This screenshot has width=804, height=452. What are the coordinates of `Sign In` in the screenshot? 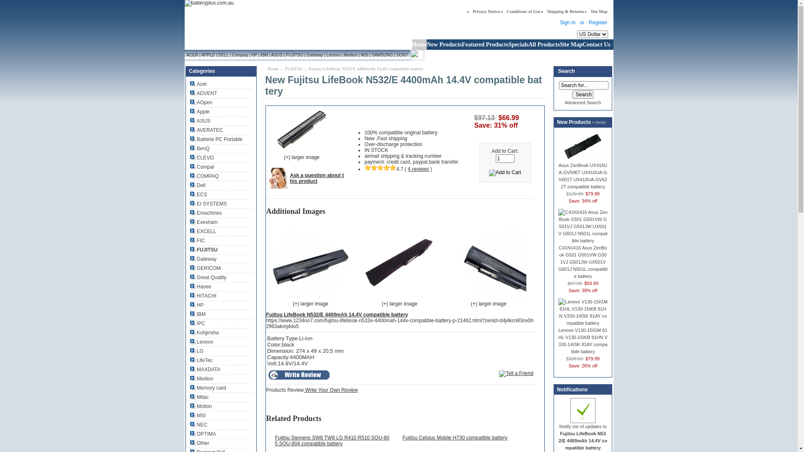 It's located at (568, 23).